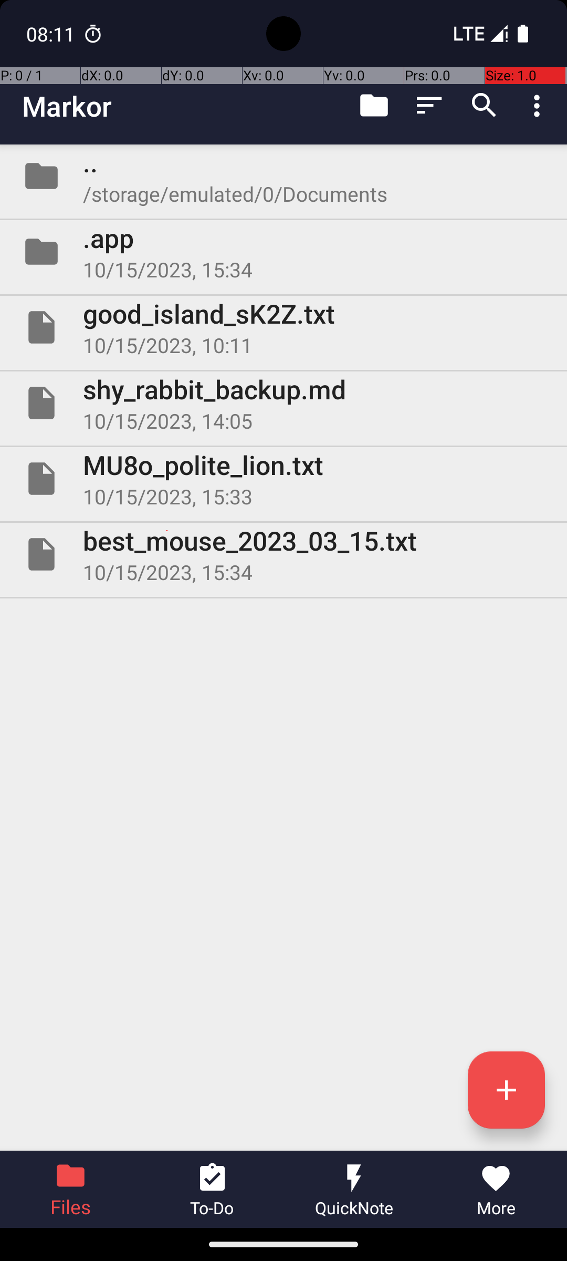 The image size is (567, 1261). What do you see at coordinates (283, 327) in the screenshot?
I see `File good_island_sK2Z.txt ` at bounding box center [283, 327].